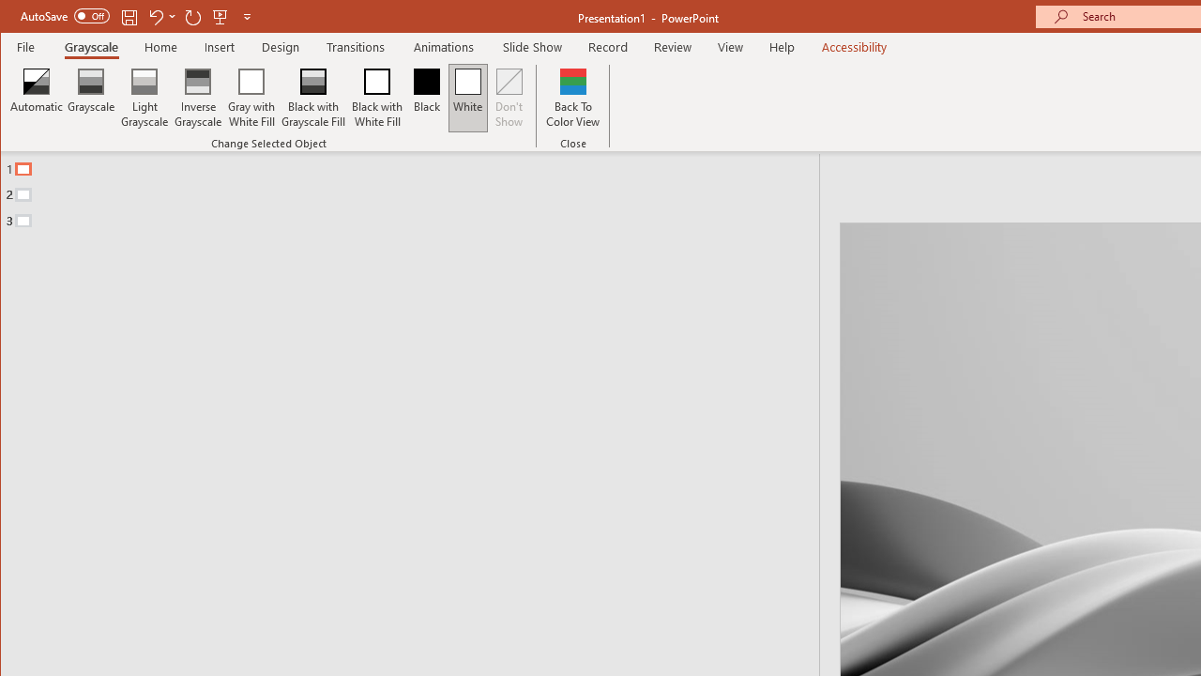  What do you see at coordinates (92, 47) in the screenshot?
I see `Grayscale` at bounding box center [92, 47].